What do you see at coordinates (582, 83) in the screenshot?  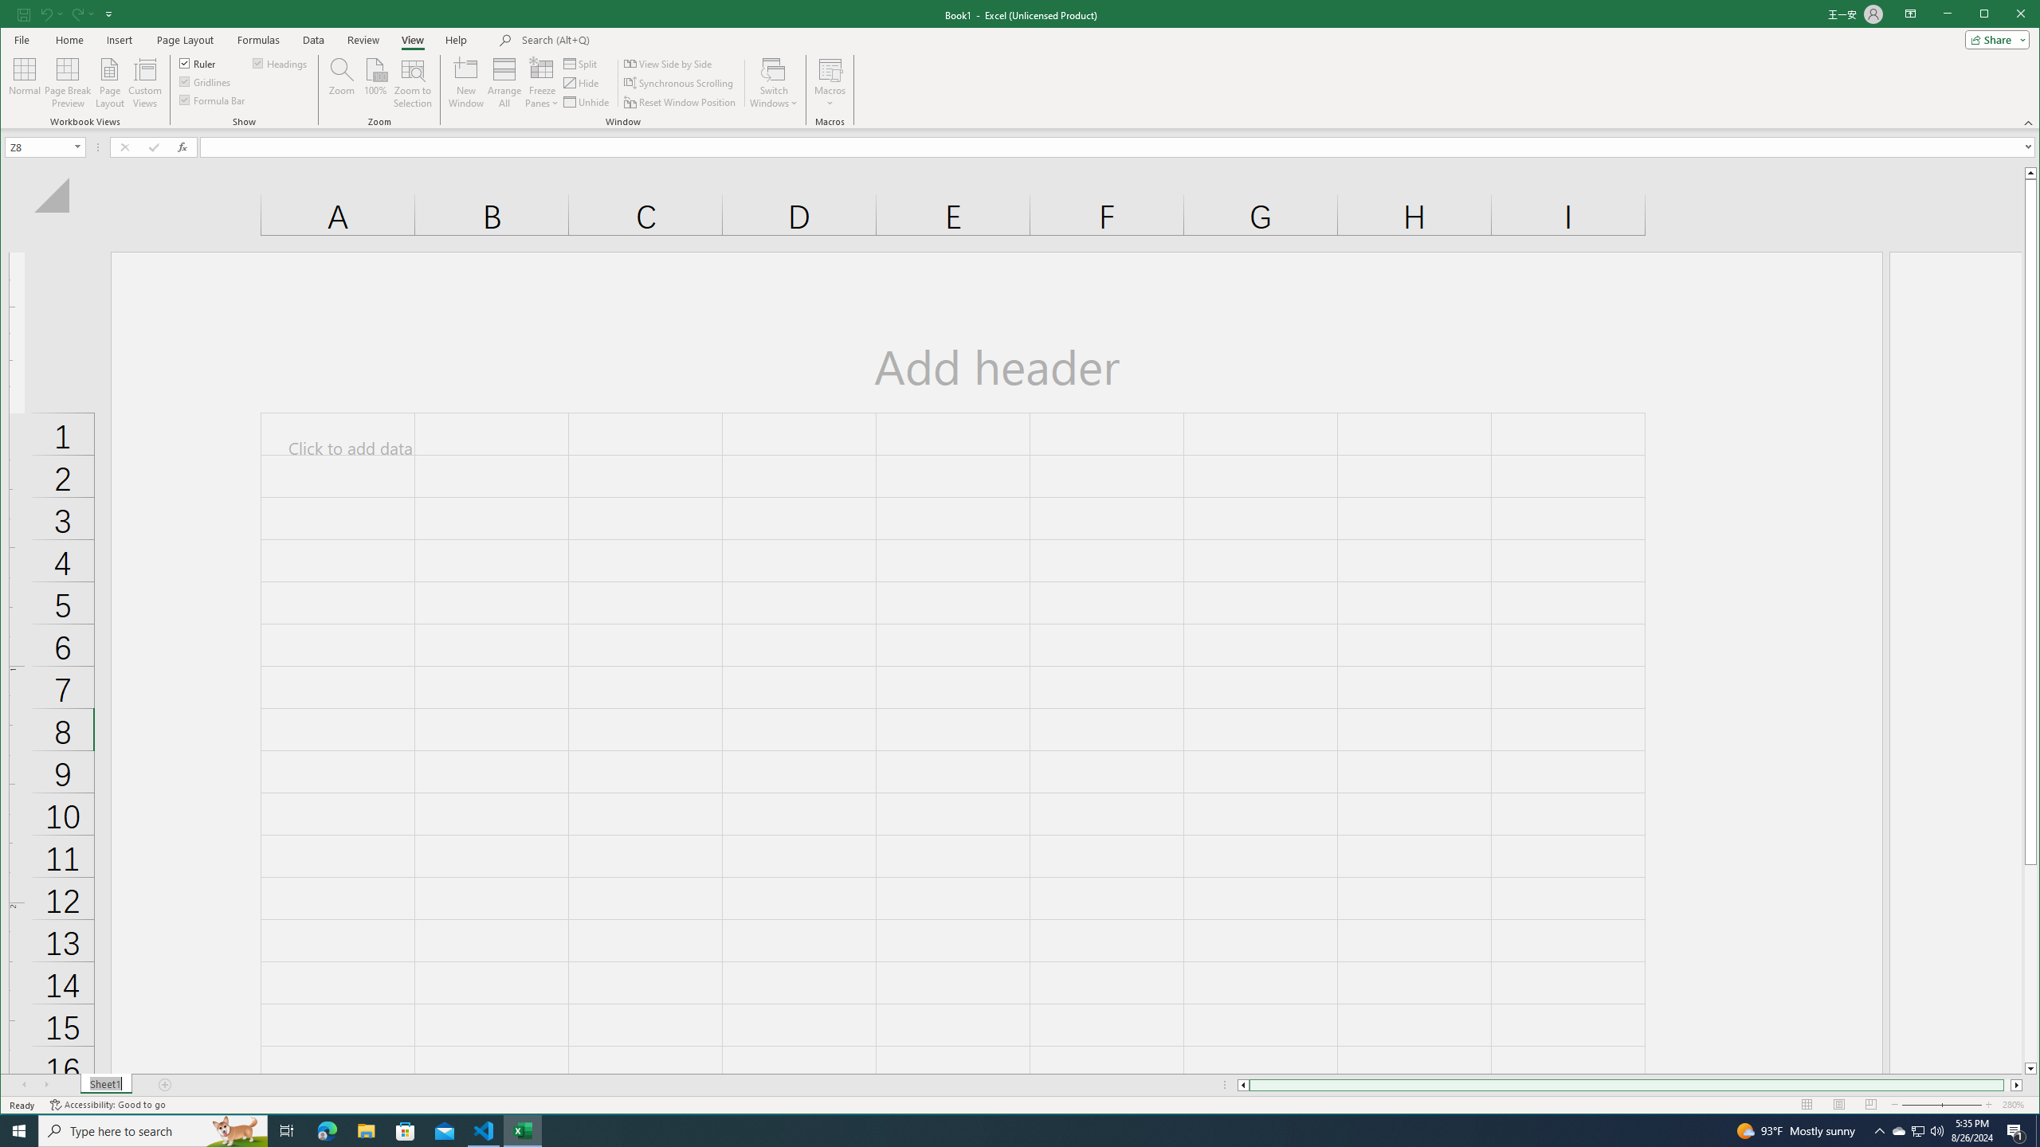 I see `Hide` at bounding box center [582, 83].